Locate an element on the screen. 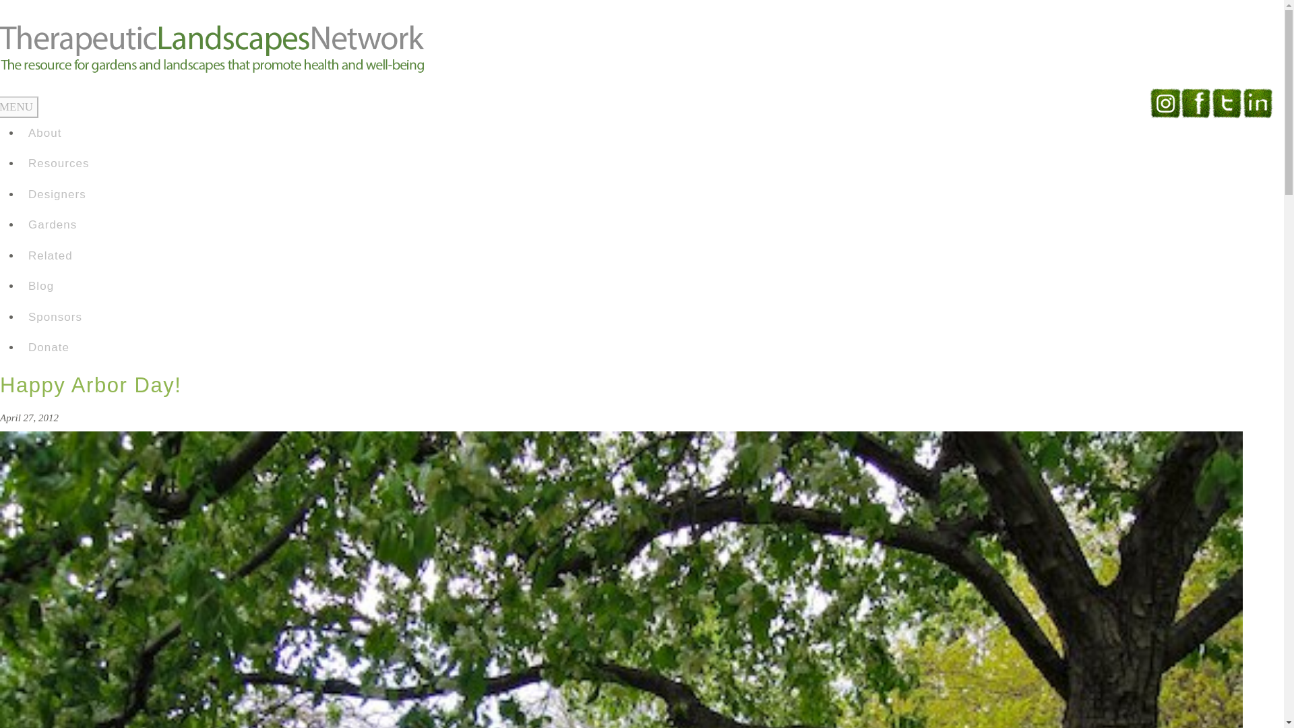 The image size is (1294, 728). MENU is located at coordinates (19, 107).